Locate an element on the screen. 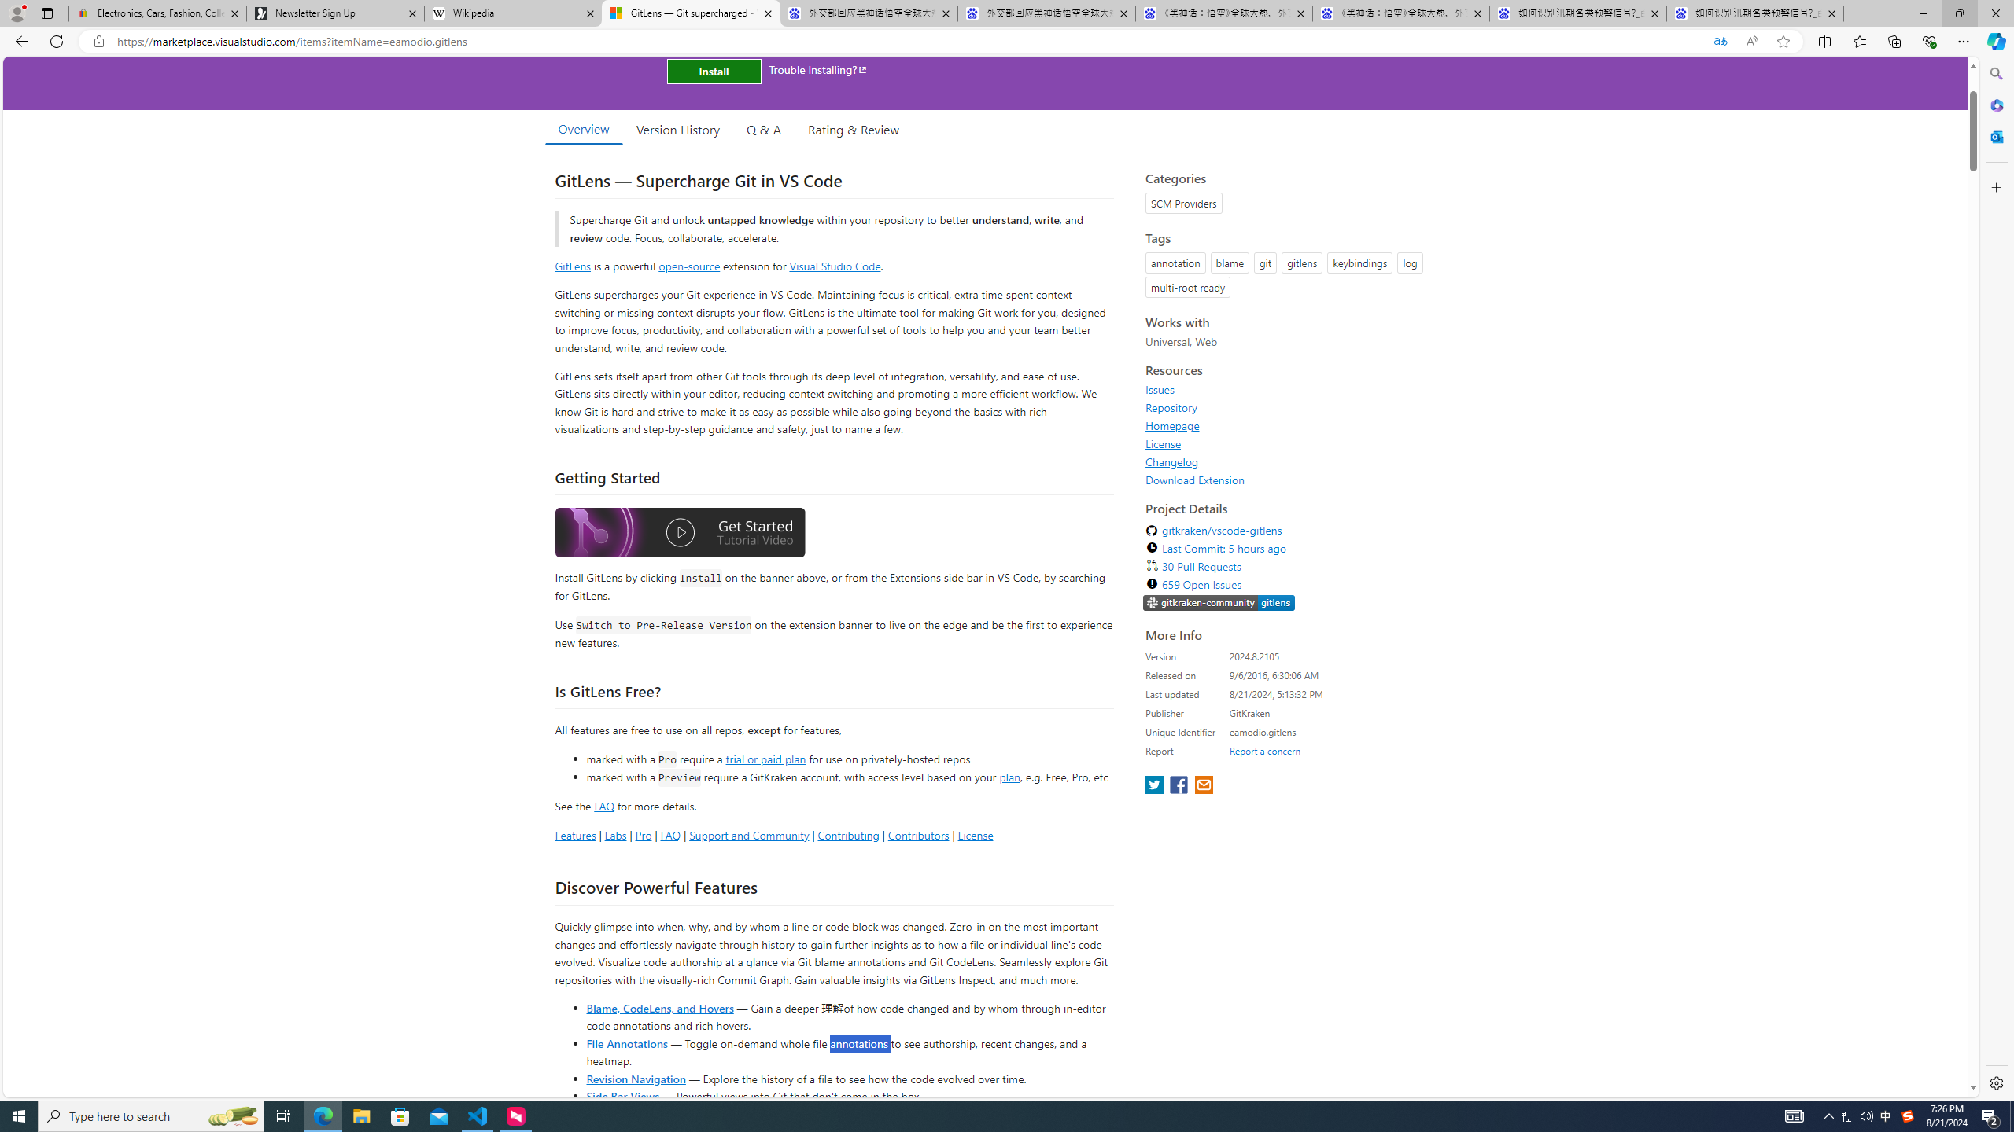 This screenshot has width=2014, height=1132. Features is located at coordinates (574, 835).